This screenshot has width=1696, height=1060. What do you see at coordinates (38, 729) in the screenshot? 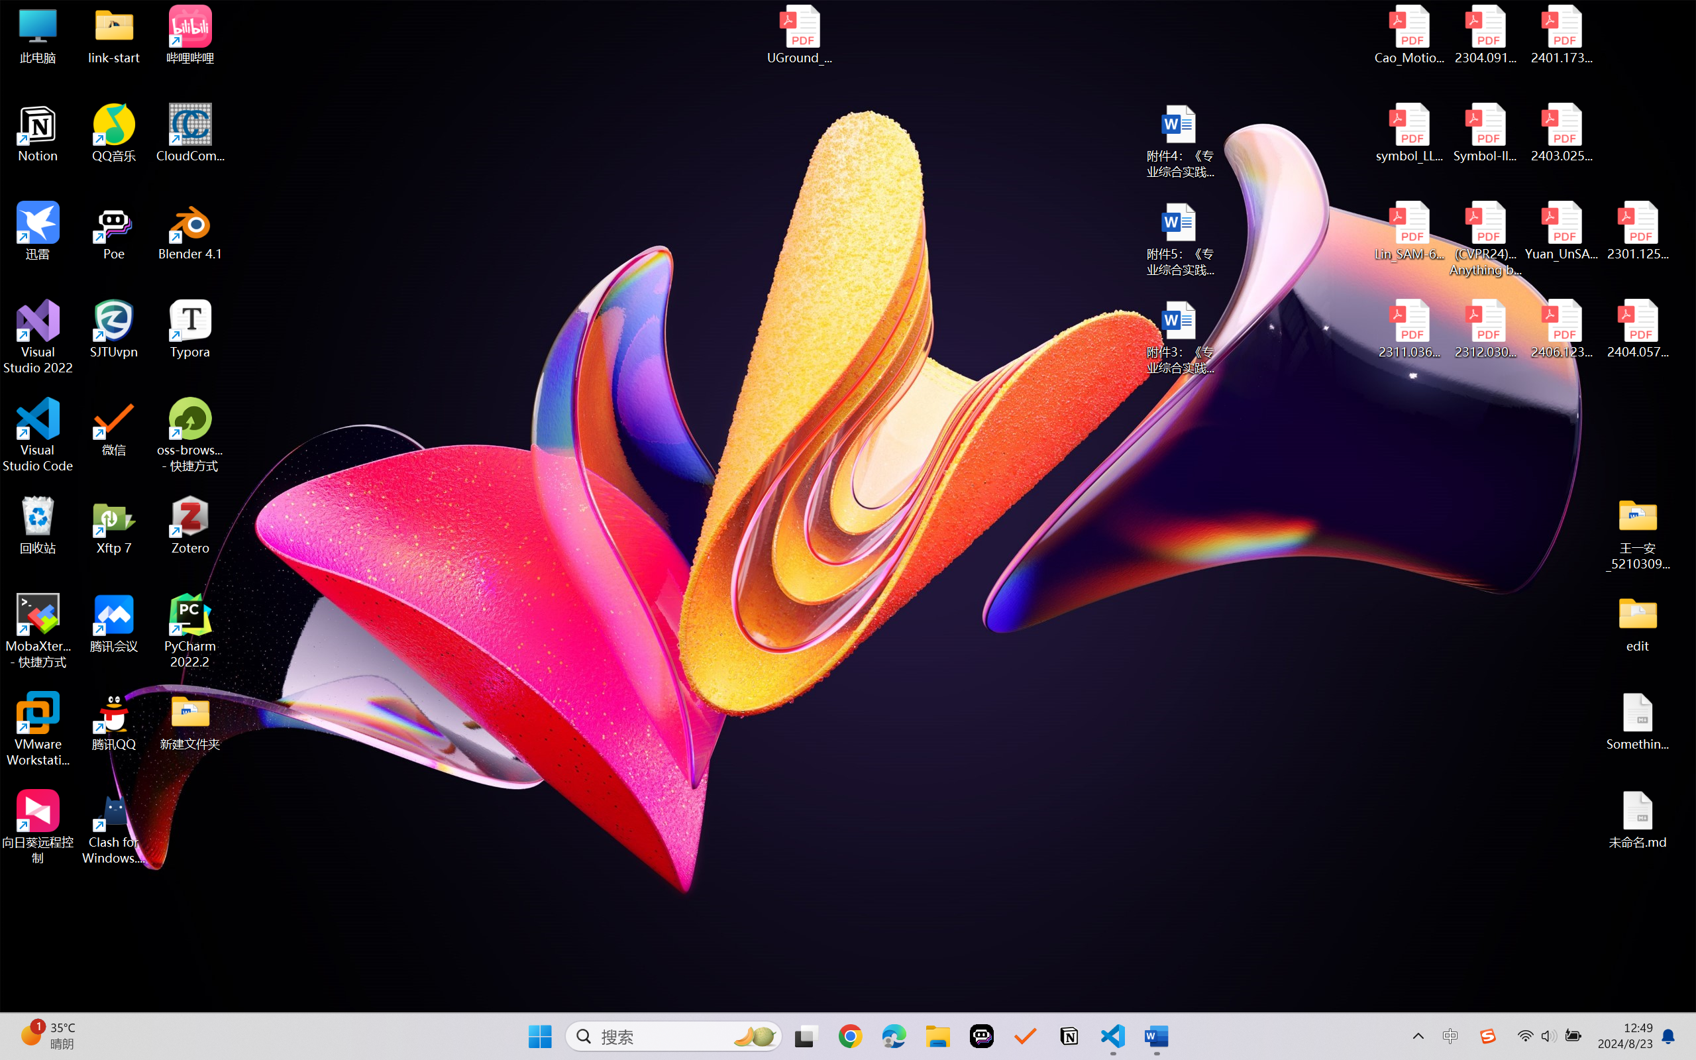
I see `VMware Workstation Pro` at bounding box center [38, 729].